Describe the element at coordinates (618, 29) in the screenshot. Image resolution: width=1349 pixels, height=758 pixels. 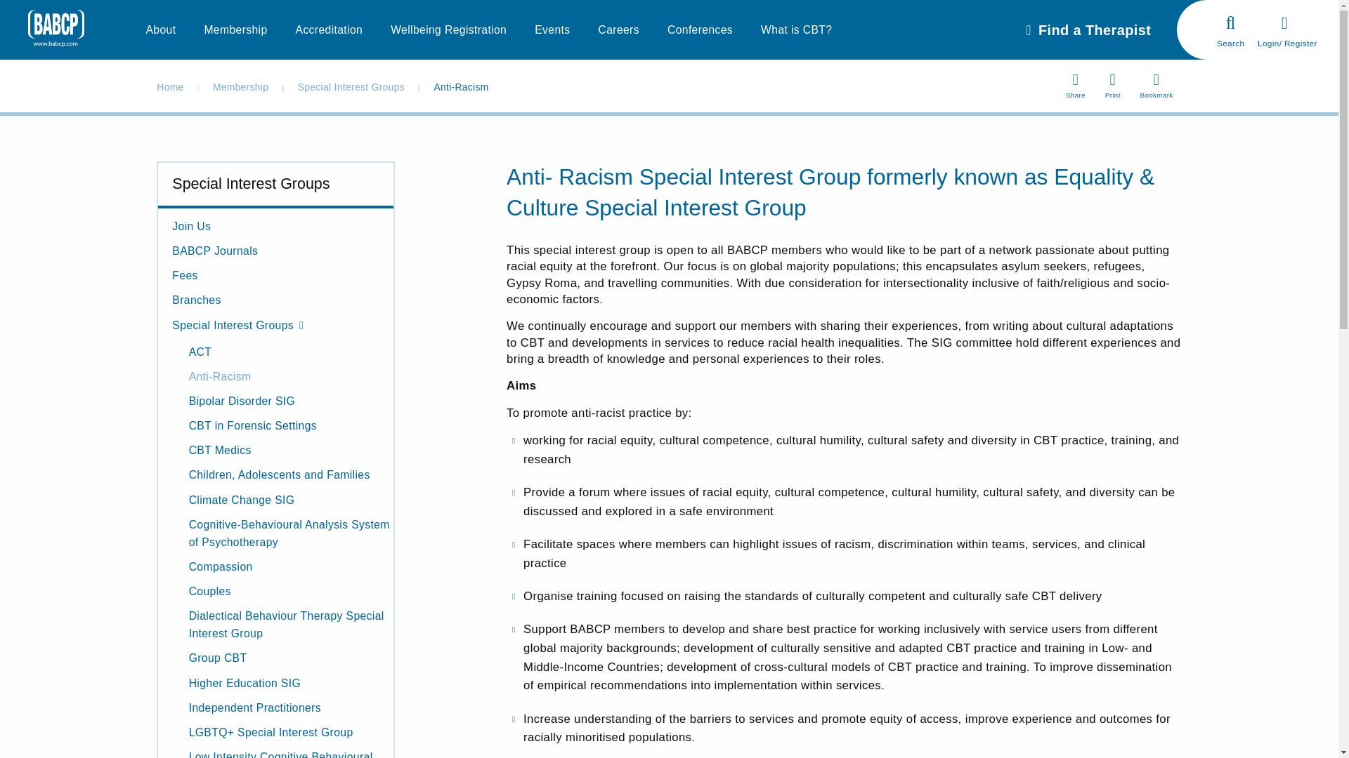
I see `Careers` at that location.